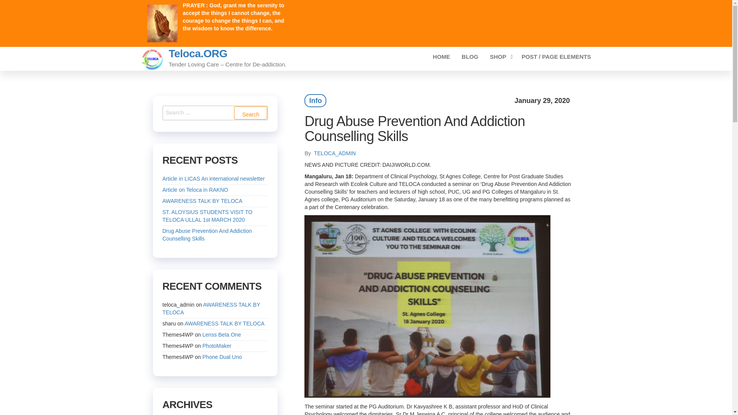 This screenshot has height=415, width=738. Describe the element at coordinates (470, 57) in the screenshot. I see `BLOG` at that location.